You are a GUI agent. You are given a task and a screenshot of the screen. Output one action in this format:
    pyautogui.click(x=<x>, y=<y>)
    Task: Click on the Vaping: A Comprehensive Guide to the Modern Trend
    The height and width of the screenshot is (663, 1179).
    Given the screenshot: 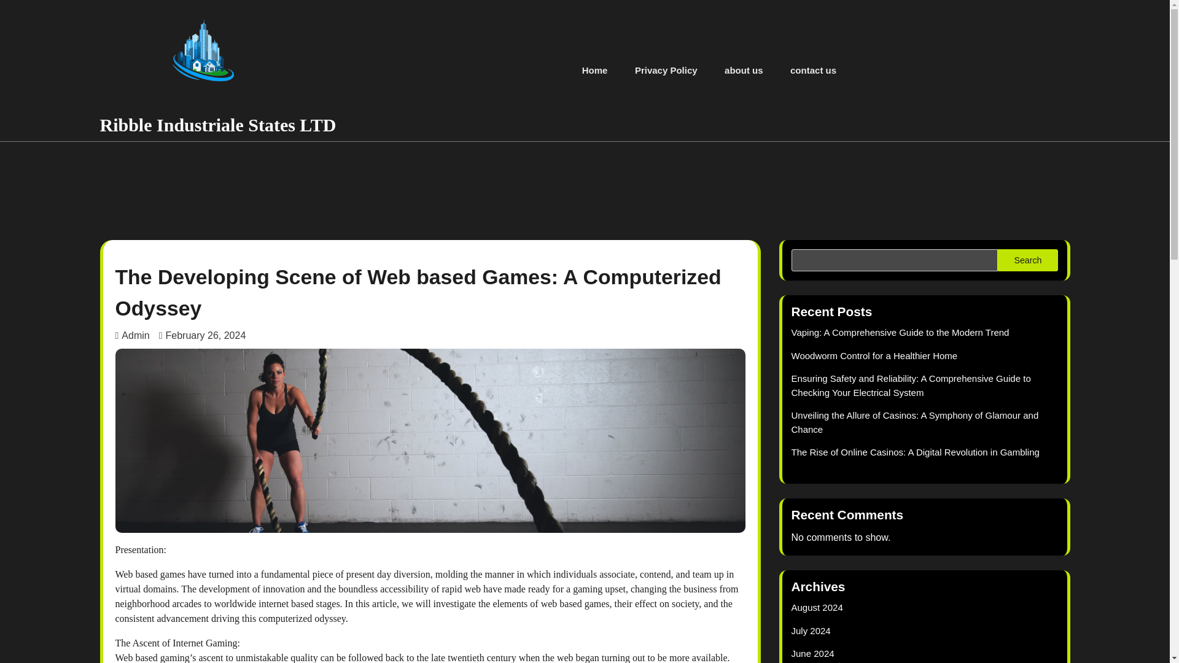 What is the action you would take?
    pyautogui.click(x=900, y=332)
    